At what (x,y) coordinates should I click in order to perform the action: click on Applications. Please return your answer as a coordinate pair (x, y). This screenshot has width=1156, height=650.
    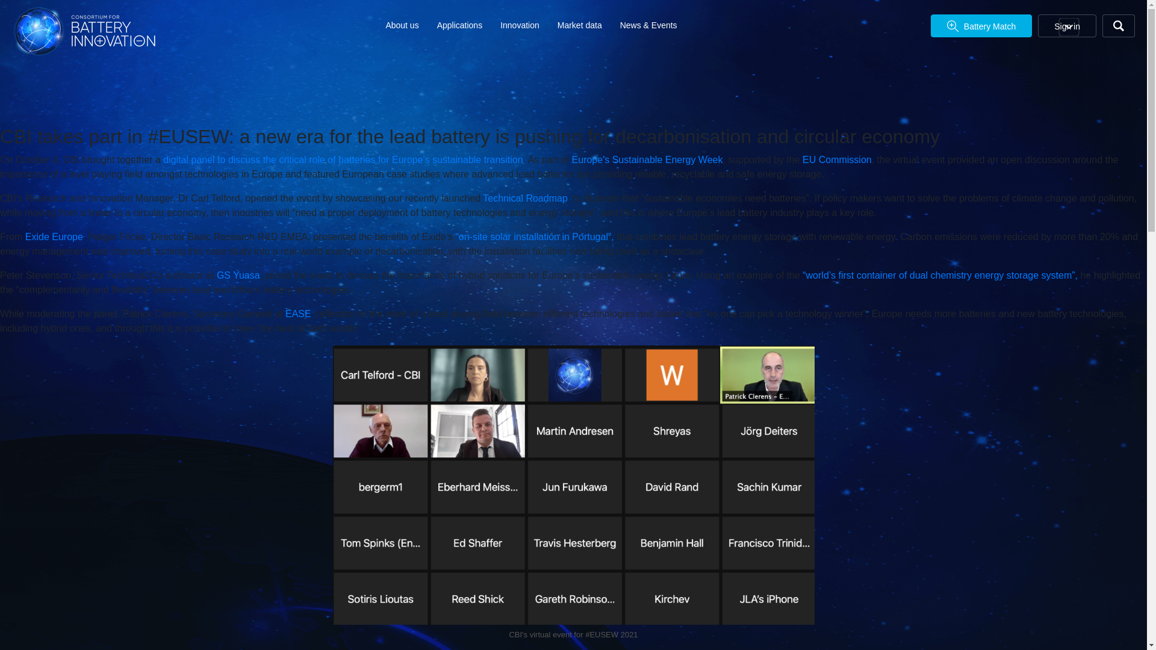
    Looking at the image, I should click on (460, 25).